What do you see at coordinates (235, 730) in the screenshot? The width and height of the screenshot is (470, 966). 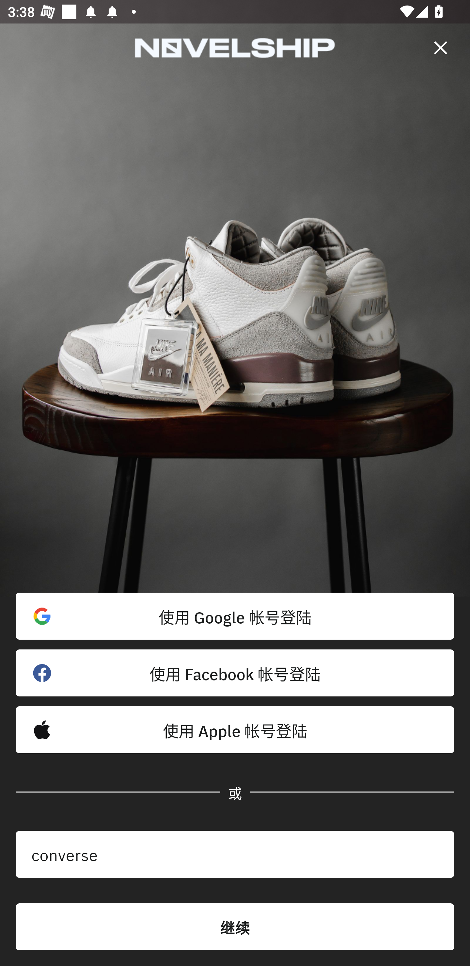 I see ` 使用 Apple 帐号登陆` at bounding box center [235, 730].